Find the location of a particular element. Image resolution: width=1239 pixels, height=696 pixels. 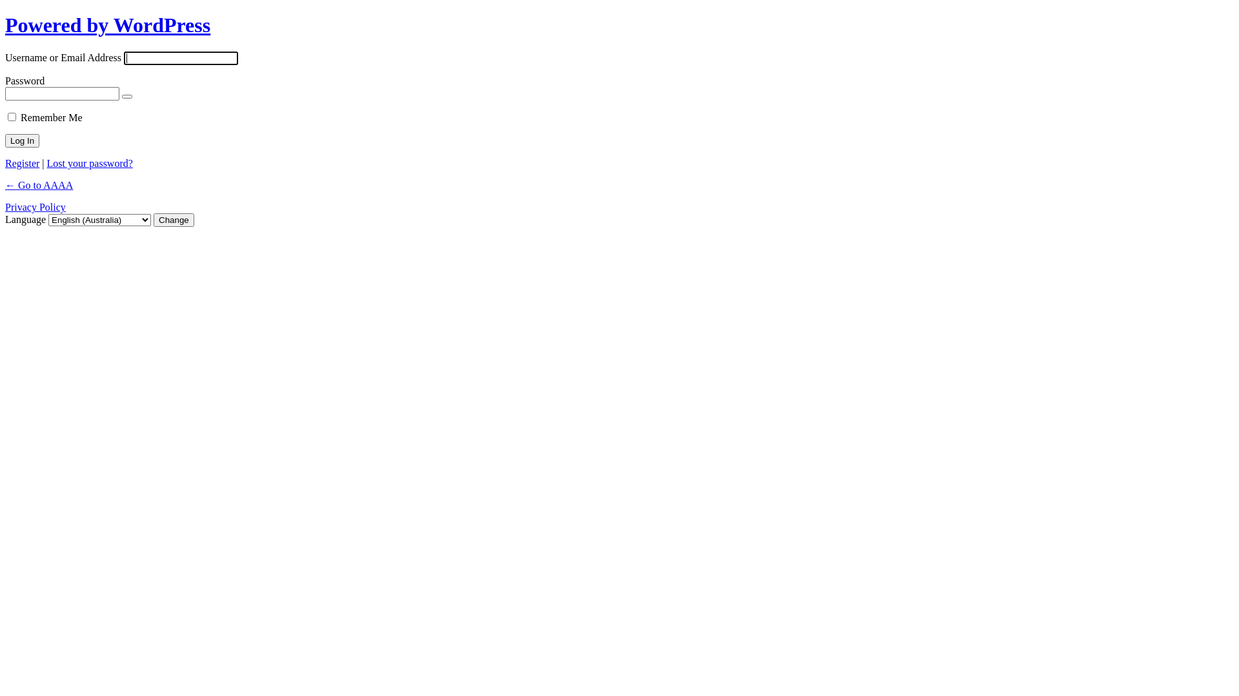

Powered by WordPress is located at coordinates (108, 25).